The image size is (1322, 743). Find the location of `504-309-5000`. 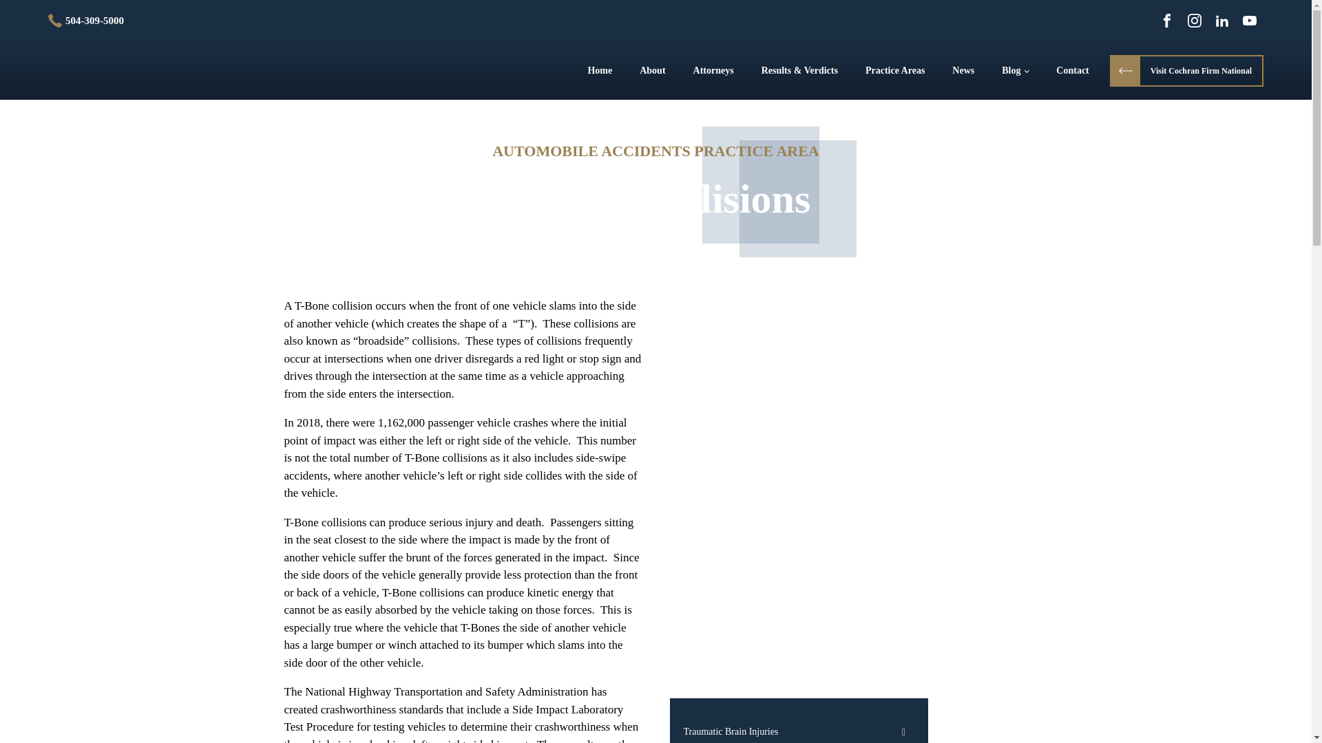

504-309-5000 is located at coordinates (85, 21).